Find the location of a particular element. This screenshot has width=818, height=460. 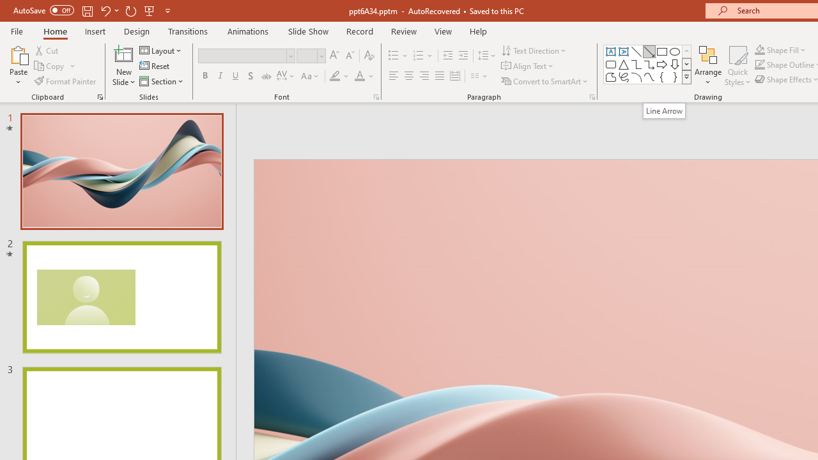

Shape Outline is located at coordinates (759, 65).